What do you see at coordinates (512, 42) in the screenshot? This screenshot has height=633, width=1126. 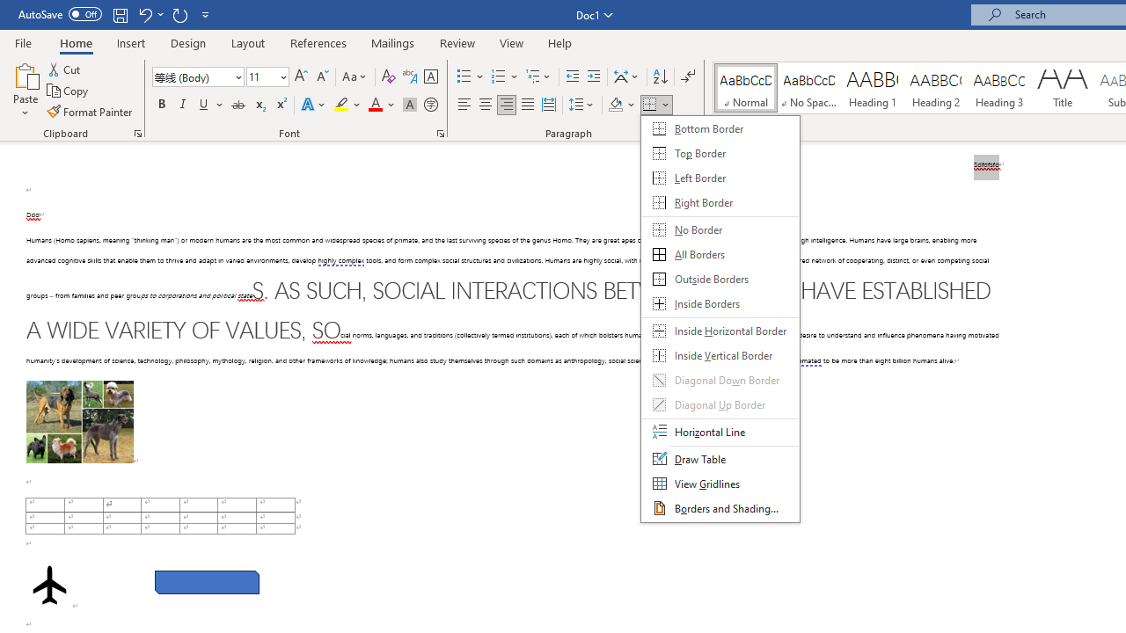 I see `View` at bounding box center [512, 42].